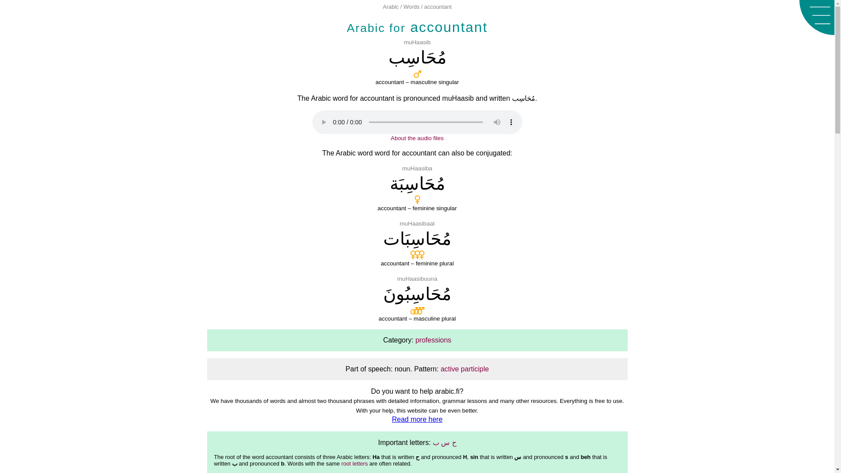  I want to click on root letters, so click(354, 463).